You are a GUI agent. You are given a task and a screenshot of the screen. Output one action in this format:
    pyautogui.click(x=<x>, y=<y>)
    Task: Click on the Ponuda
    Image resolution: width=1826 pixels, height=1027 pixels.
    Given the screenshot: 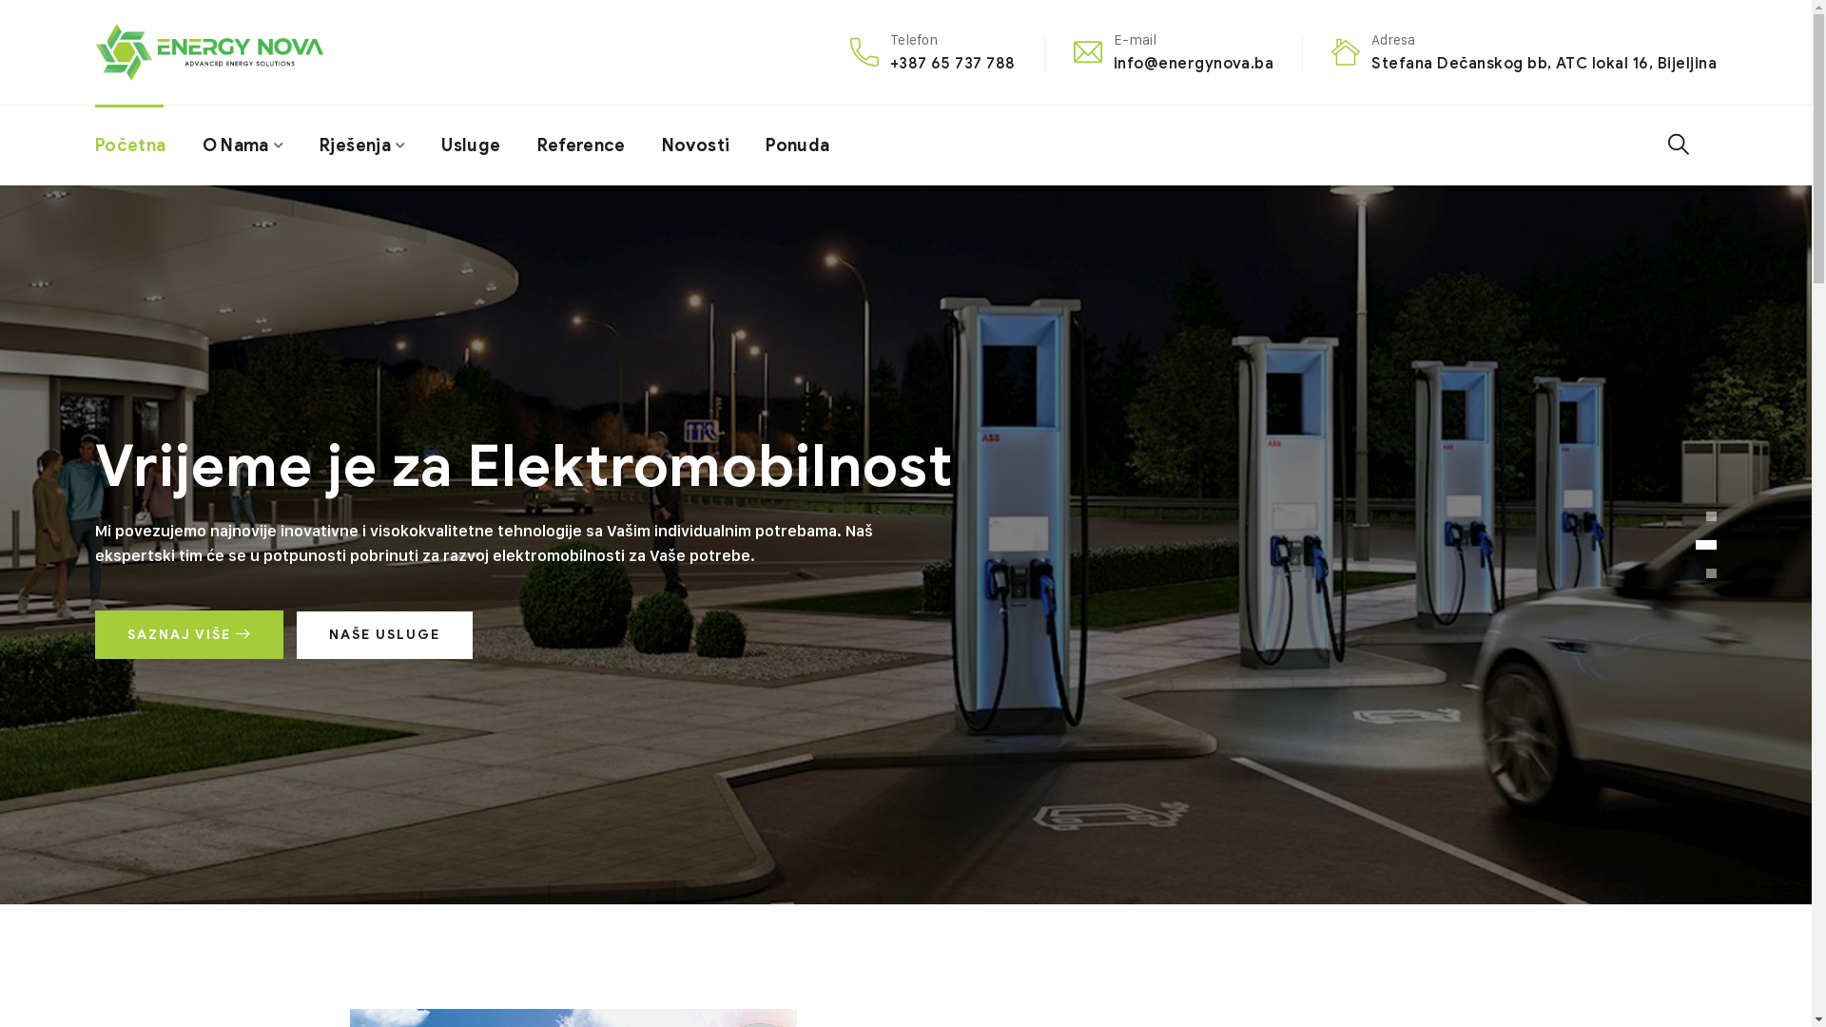 What is the action you would take?
    pyautogui.click(x=797, y=145)
    